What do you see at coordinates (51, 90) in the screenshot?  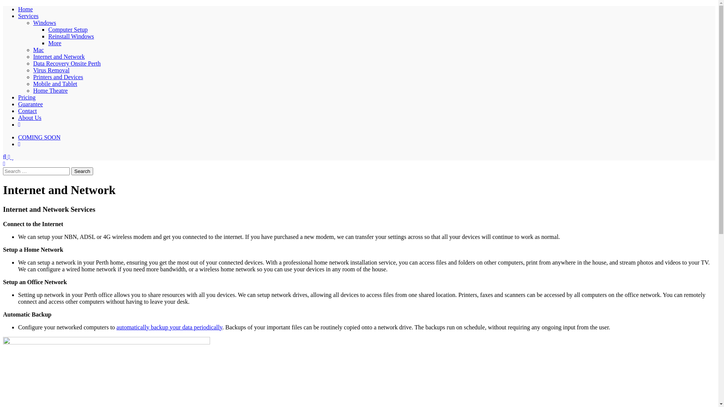 I see `Home Theatre` at bounding box center [51, 90].